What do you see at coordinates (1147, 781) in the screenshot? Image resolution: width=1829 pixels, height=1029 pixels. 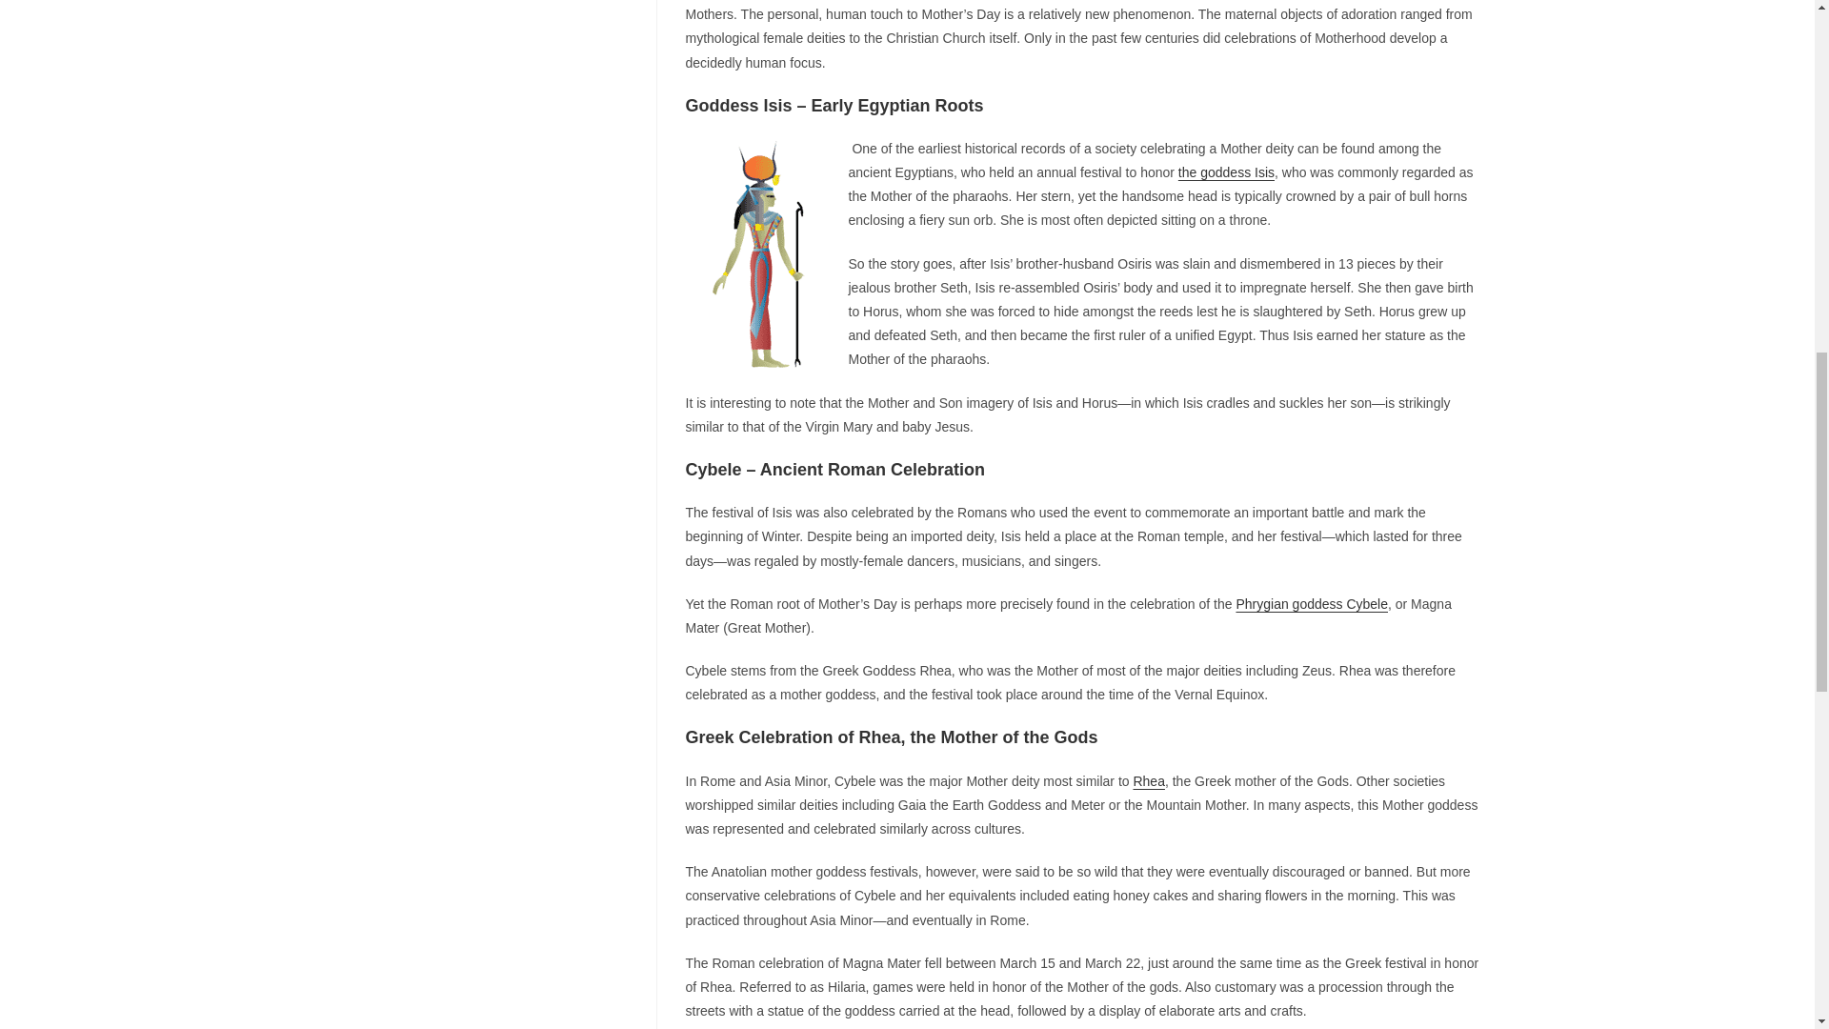 I see `click here` at bounding box center [1147, 781].